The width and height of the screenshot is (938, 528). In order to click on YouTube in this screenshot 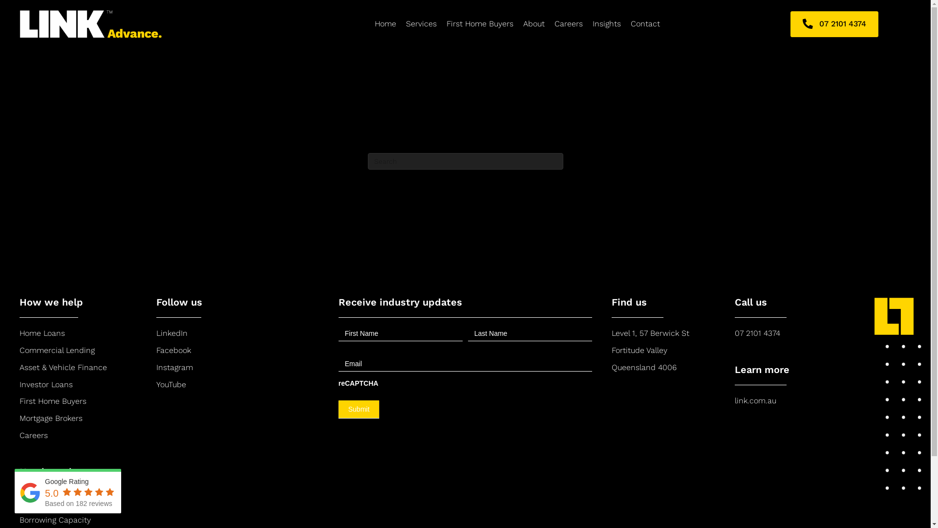, I will do `click(171, 384)`.